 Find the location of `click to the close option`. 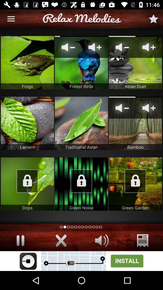

click to the close option is located at coordinates (61, 240).